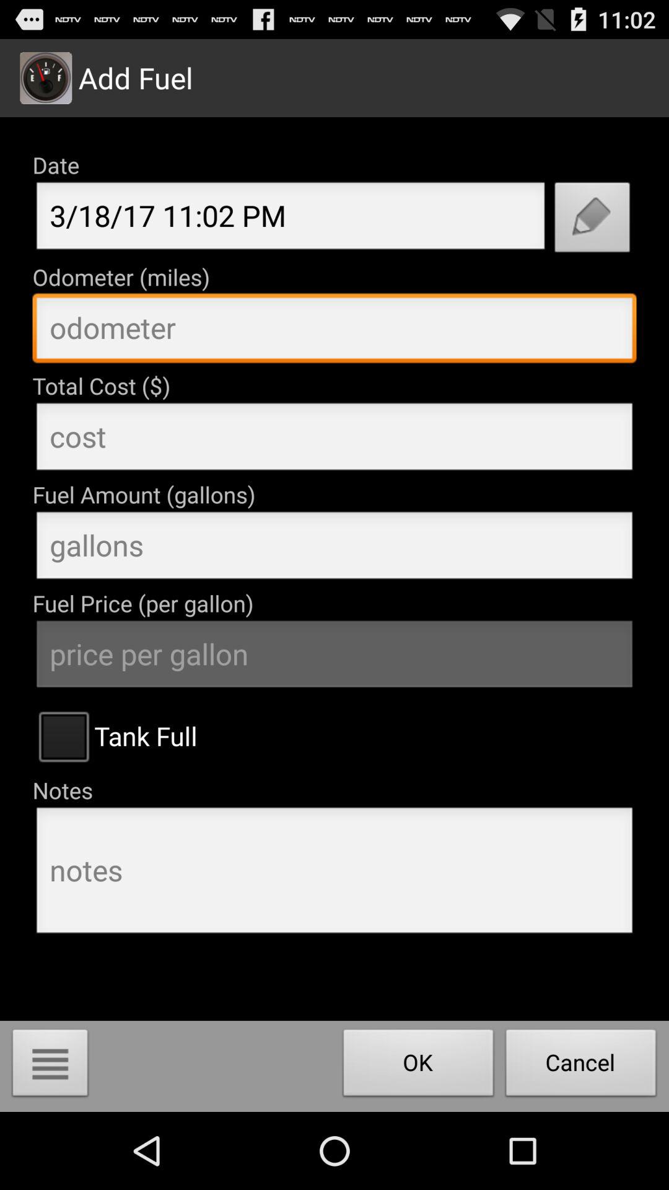  I want to click on enter text, so click(334, 331).